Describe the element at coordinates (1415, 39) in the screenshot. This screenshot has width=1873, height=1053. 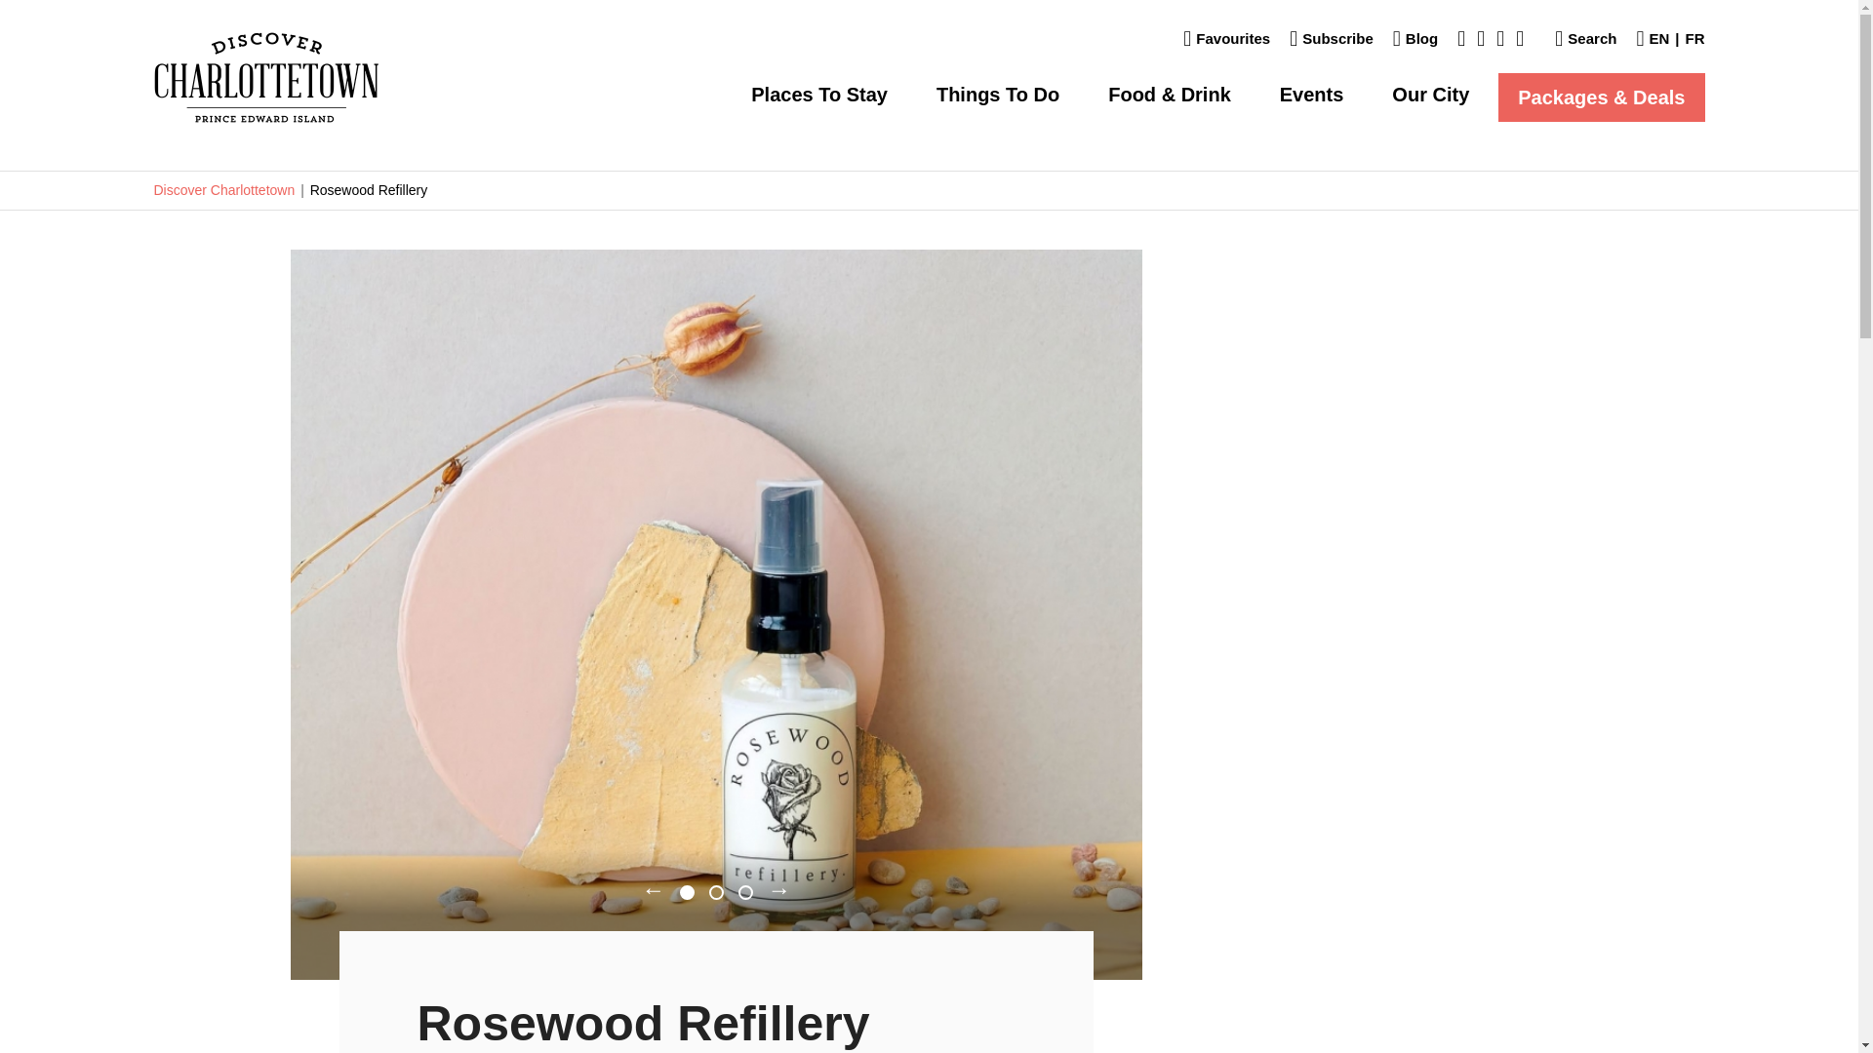
I see `Blog` at that location.